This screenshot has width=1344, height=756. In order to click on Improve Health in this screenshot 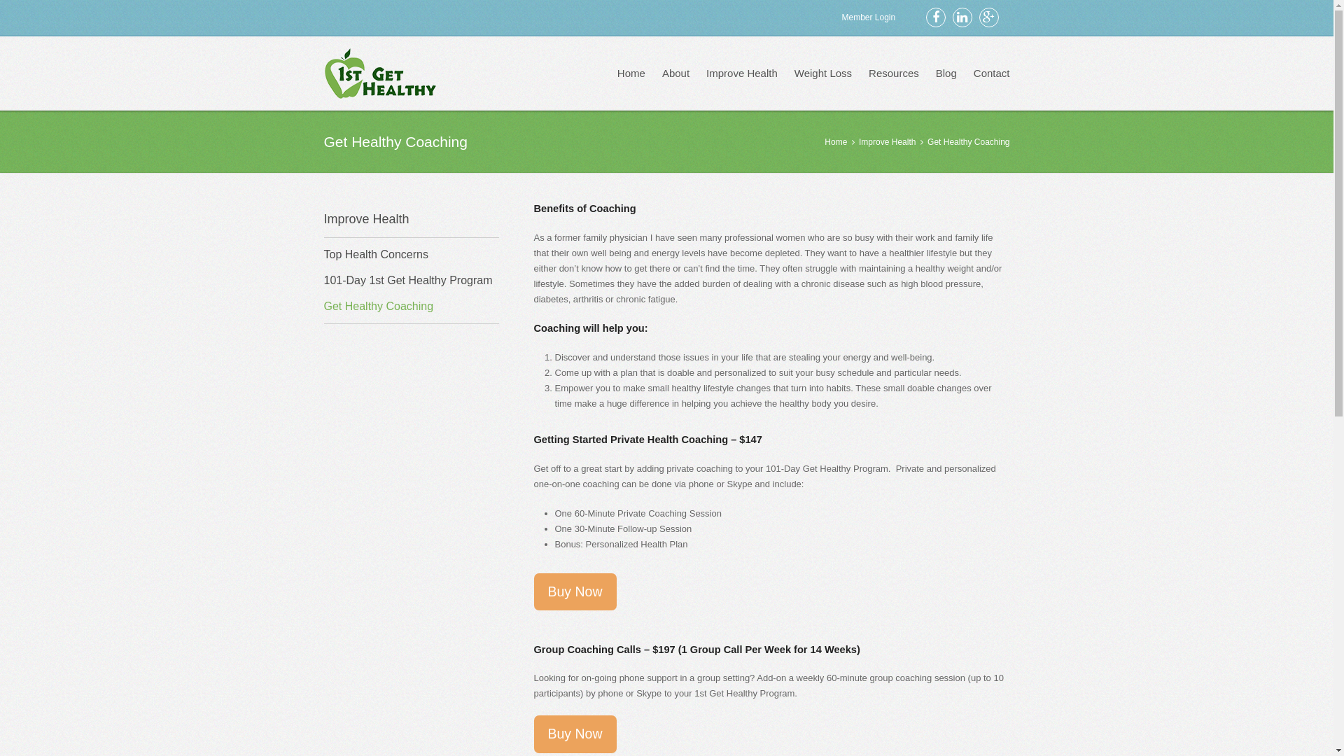, I will do `click(742, 73)`.